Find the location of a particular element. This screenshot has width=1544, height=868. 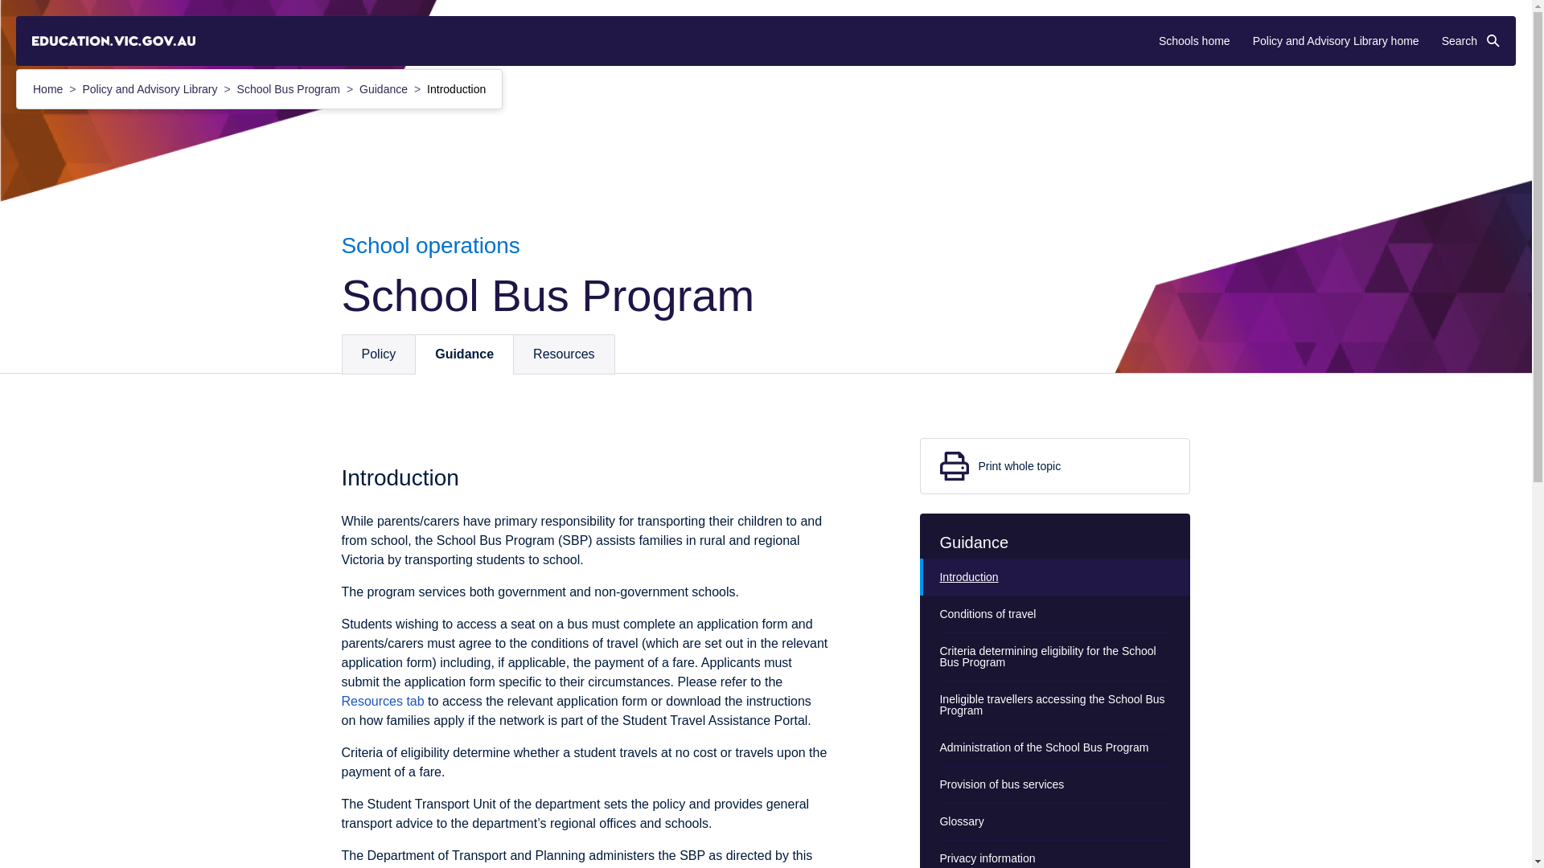

Home is located at coordinates (49, 88).